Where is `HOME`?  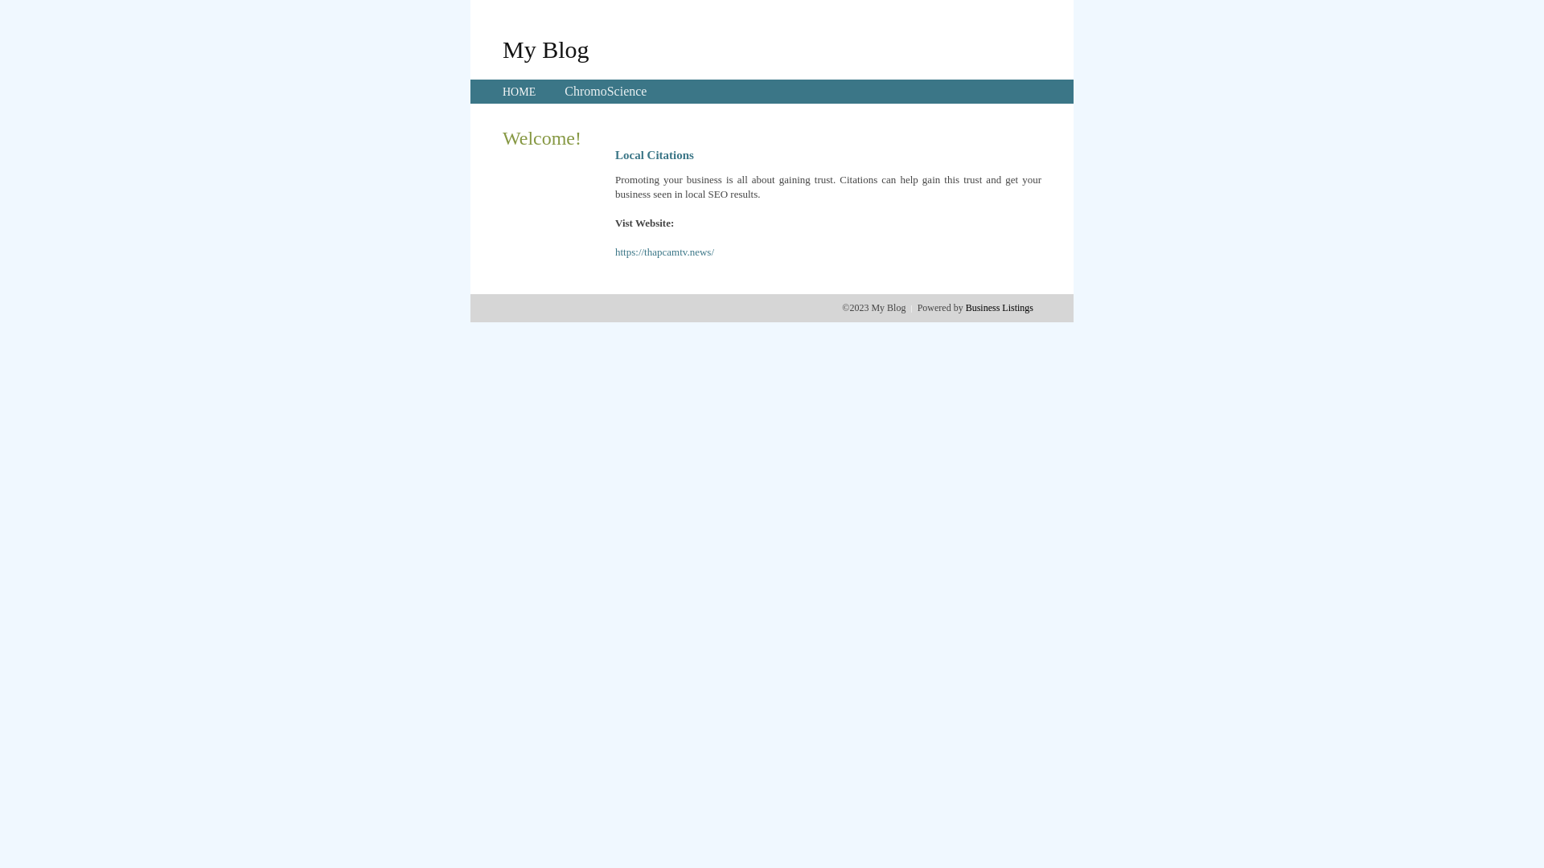 HOME is located at coordinates (519, 92).